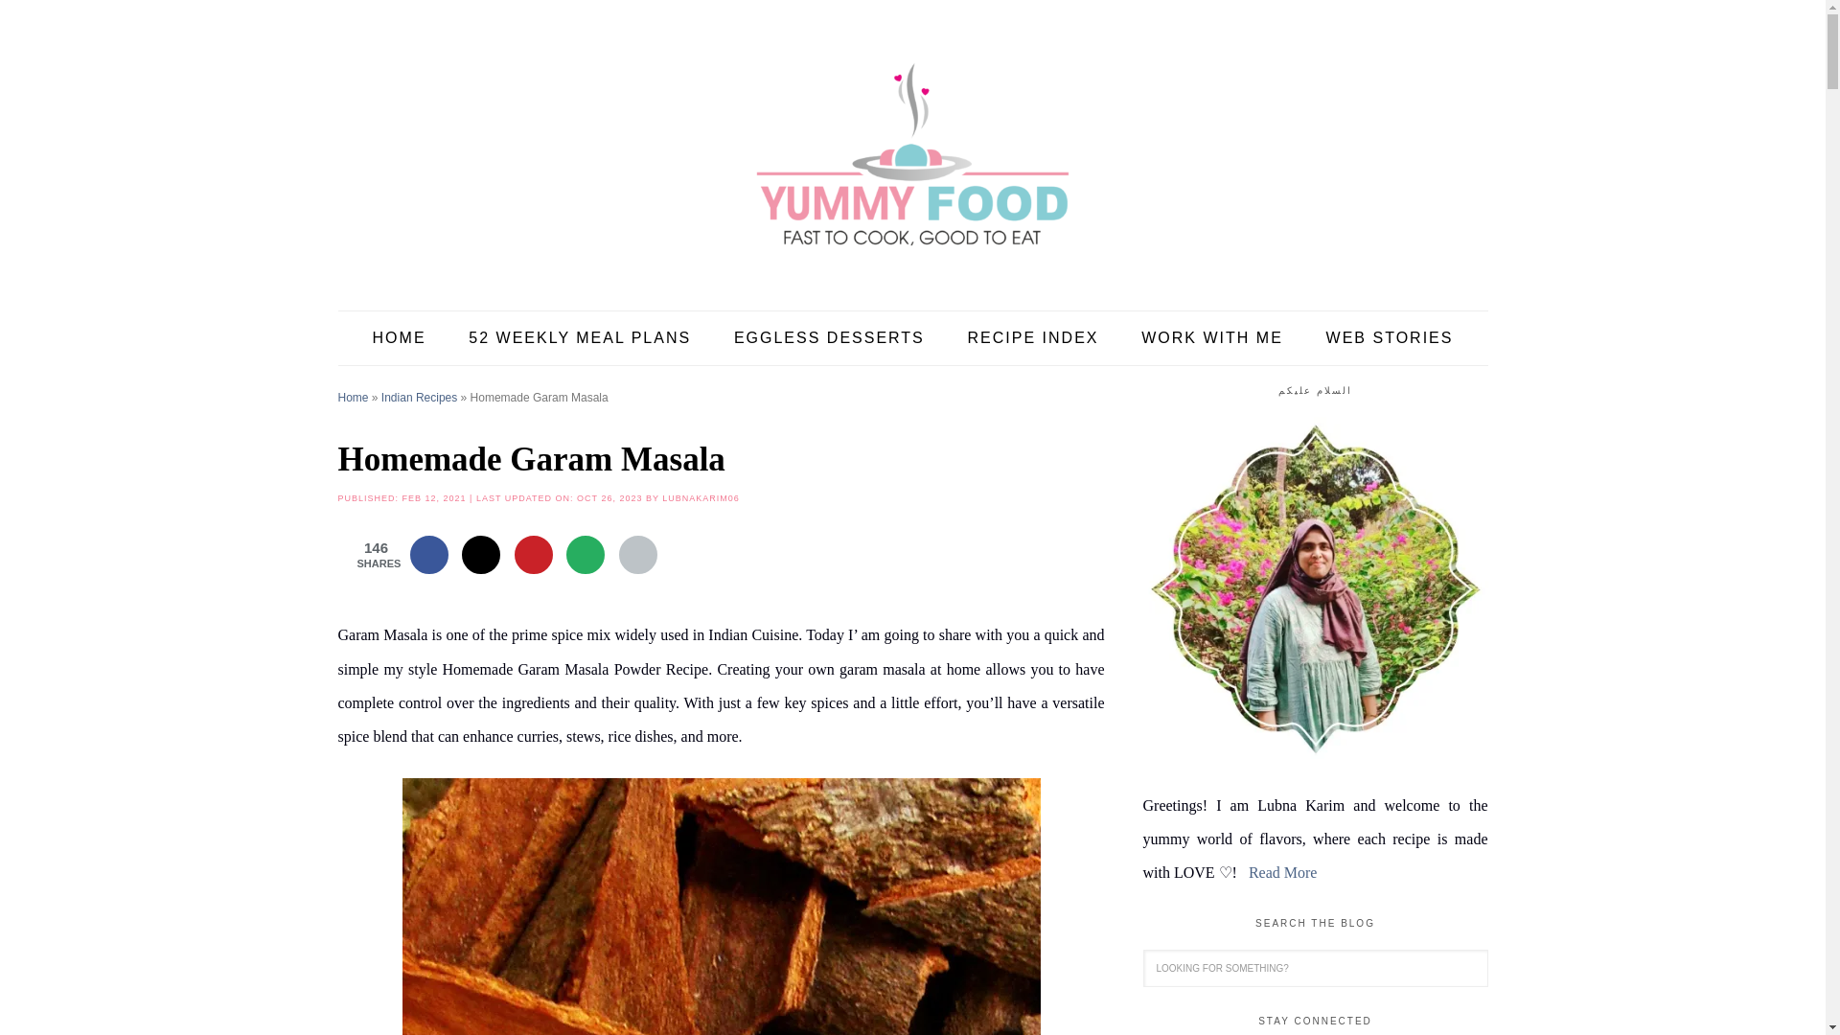 This screenshot has height=1035, width=1840. Describe the element at coordinates (911, 153) in the screenshot. I see `Yummy Food` at that location.